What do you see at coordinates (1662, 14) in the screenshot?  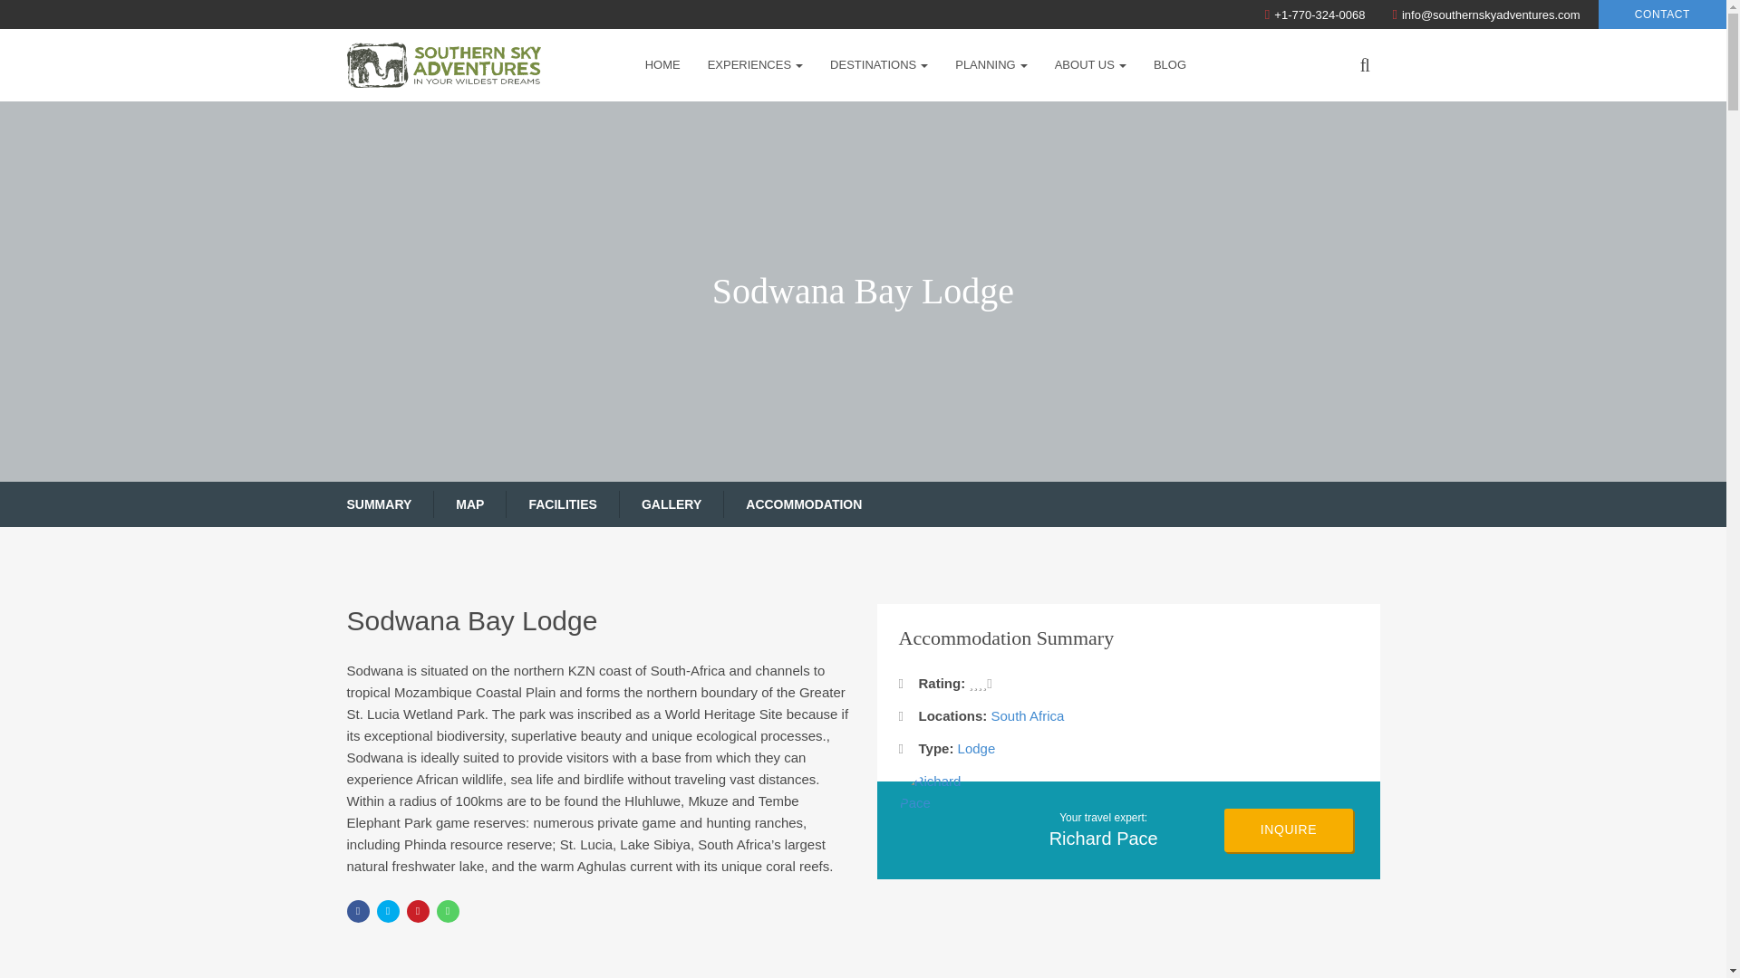 I see `CONTACT` at bounding box center [1662, 14].